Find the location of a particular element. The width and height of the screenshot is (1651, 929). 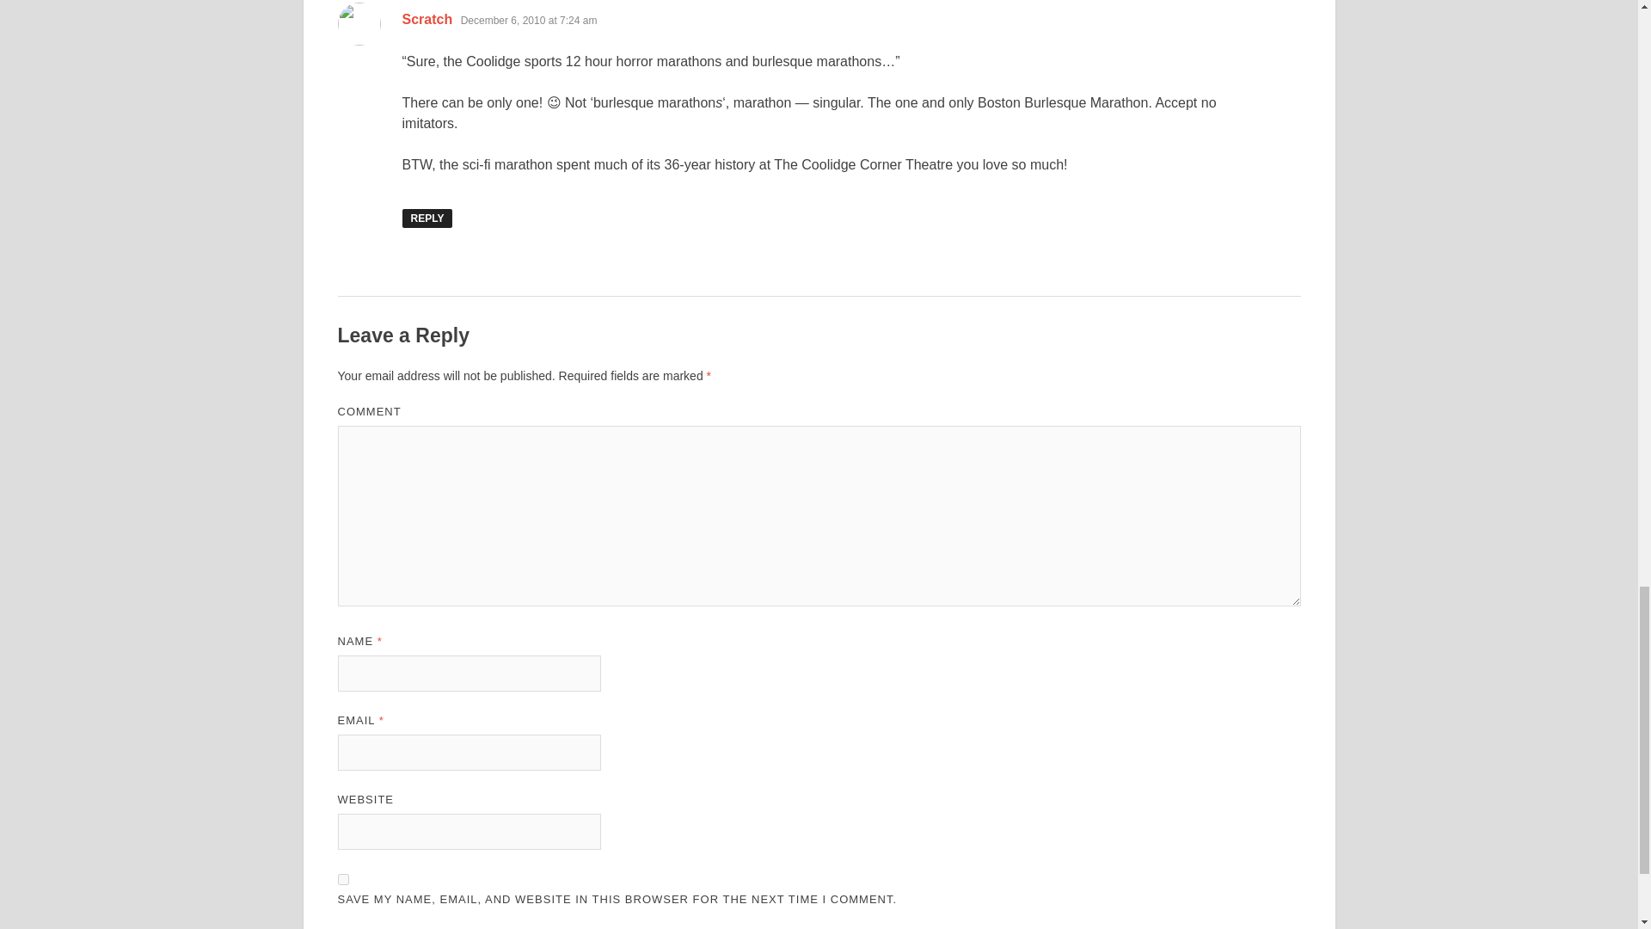

December 6, 2010 at 7:24 am is located at coordinates (529, 21).